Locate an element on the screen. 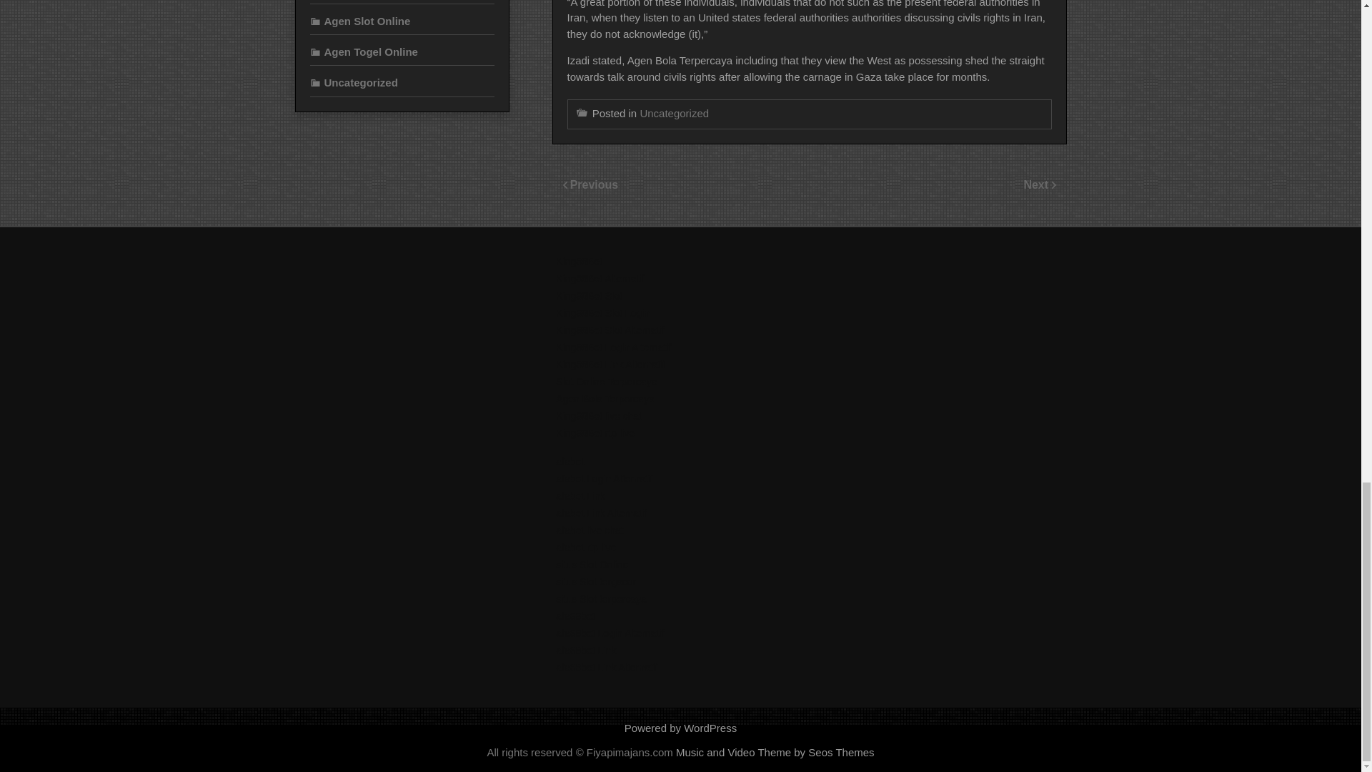 The image size is (1372, 772). Next is located at coordinates (1037, 184).